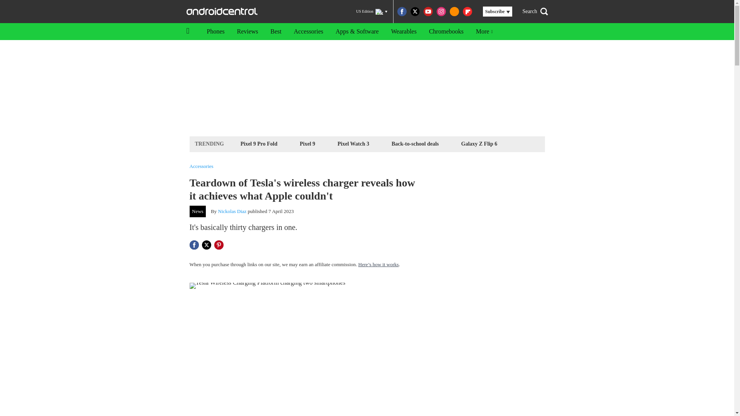 The width and height of the screenshot is (740, 416). What do you see at coordinates (215, 32) in the screenshot?
I see `Phones` at bounding box center [215, 32].